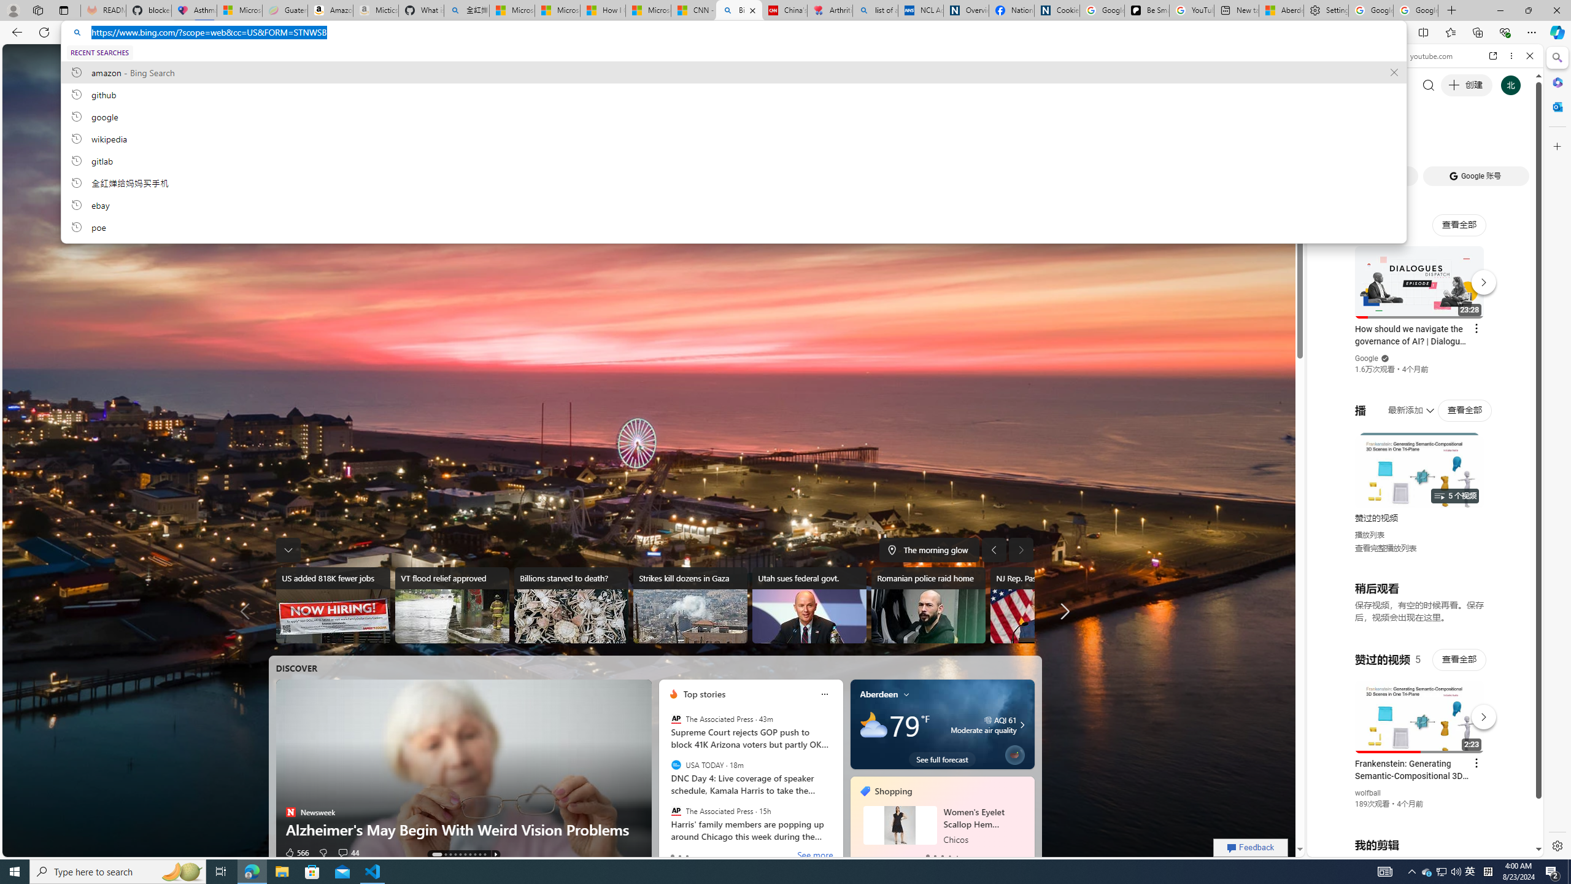 This screenshot has height=884, width=1571. What do you see at coordinates (690, 605) in the screenshot?
I see `Strikes kill dozens in Gaza` at bounding box center [690, 605].